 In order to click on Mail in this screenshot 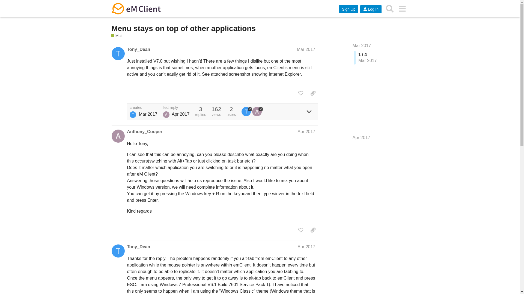, I will do `click(117, 36)`.